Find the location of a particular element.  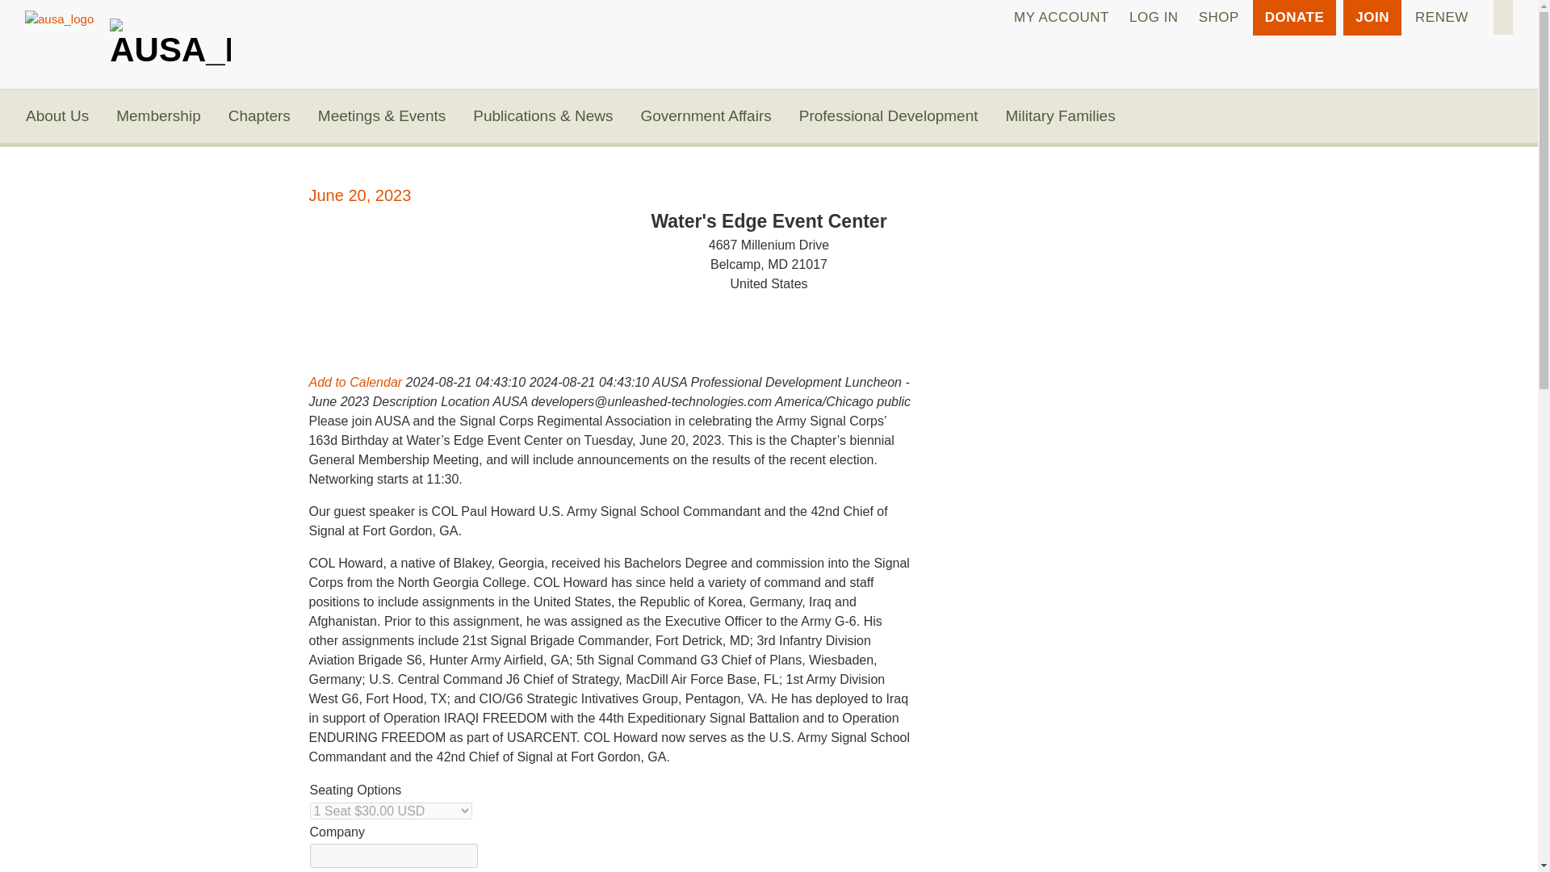

SHOP is located at coordinates (1219, 18).